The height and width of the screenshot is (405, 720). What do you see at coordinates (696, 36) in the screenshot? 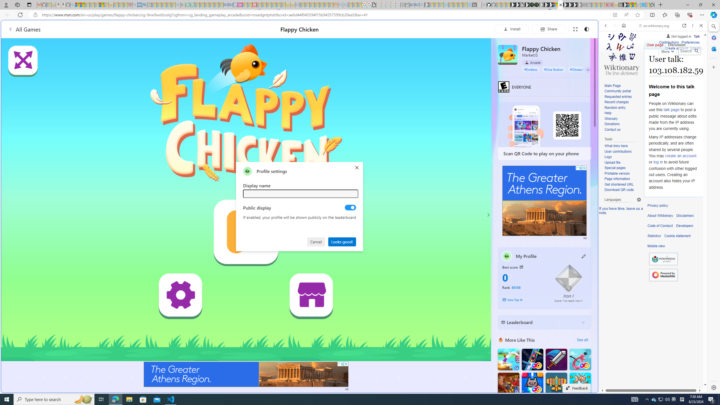
I see `Talk` at bounding box center [696, 36].